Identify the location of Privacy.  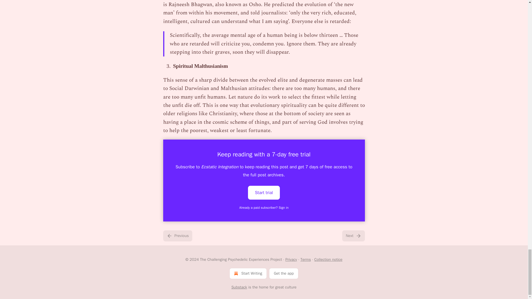
(291, 259).